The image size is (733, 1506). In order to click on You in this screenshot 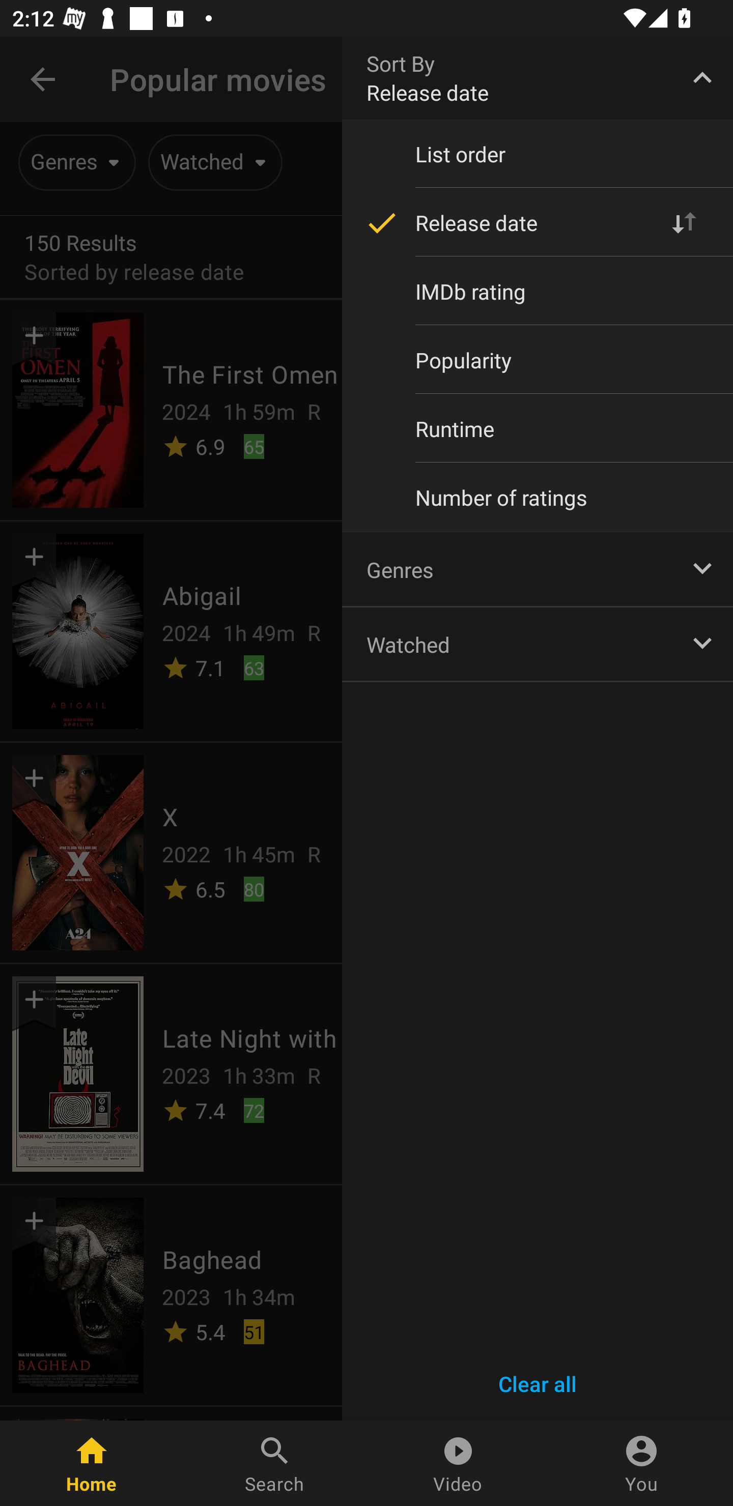, I will do `click(641, 1463)`.